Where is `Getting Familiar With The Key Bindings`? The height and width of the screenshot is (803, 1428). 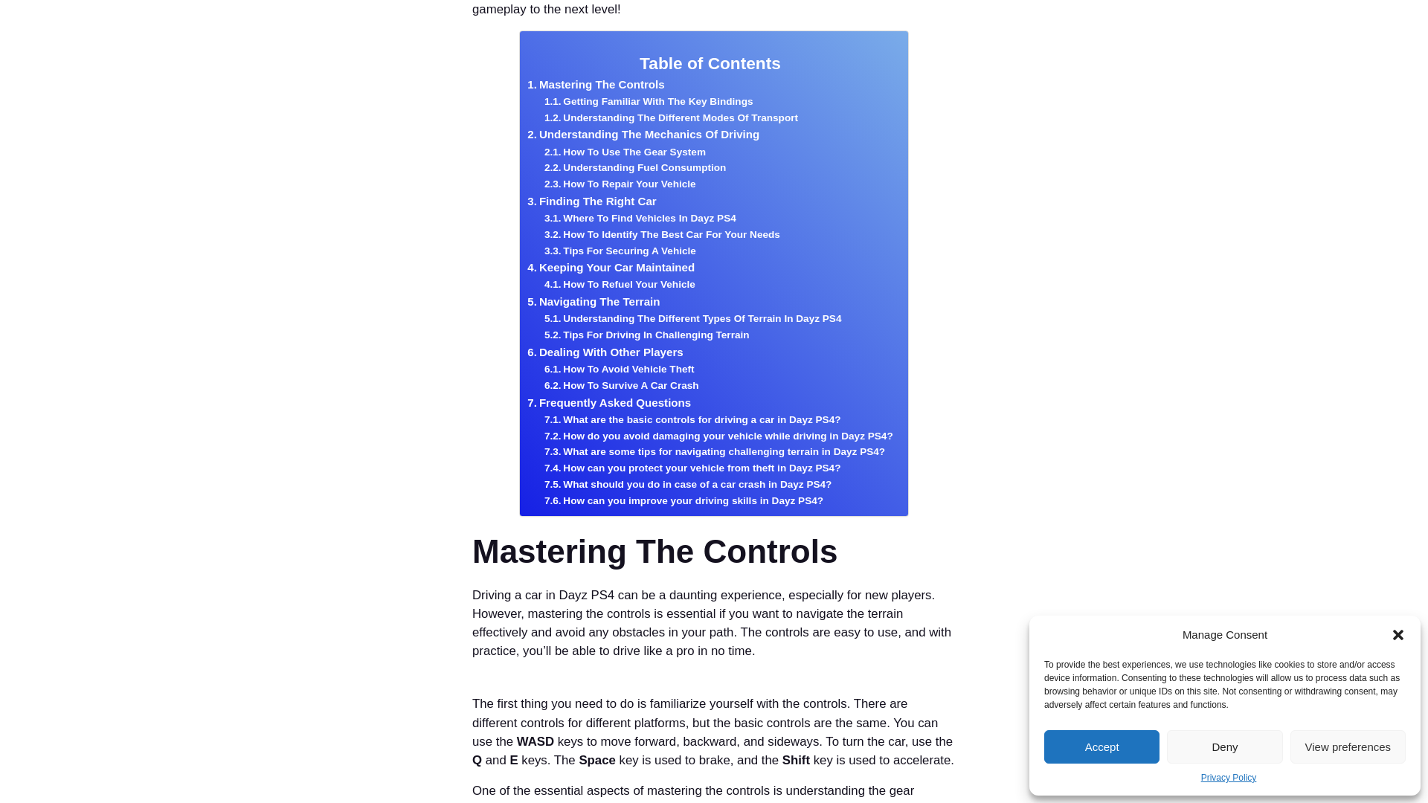
Getting Familiar With The Key Bindings is located at coordinates (649, 101).